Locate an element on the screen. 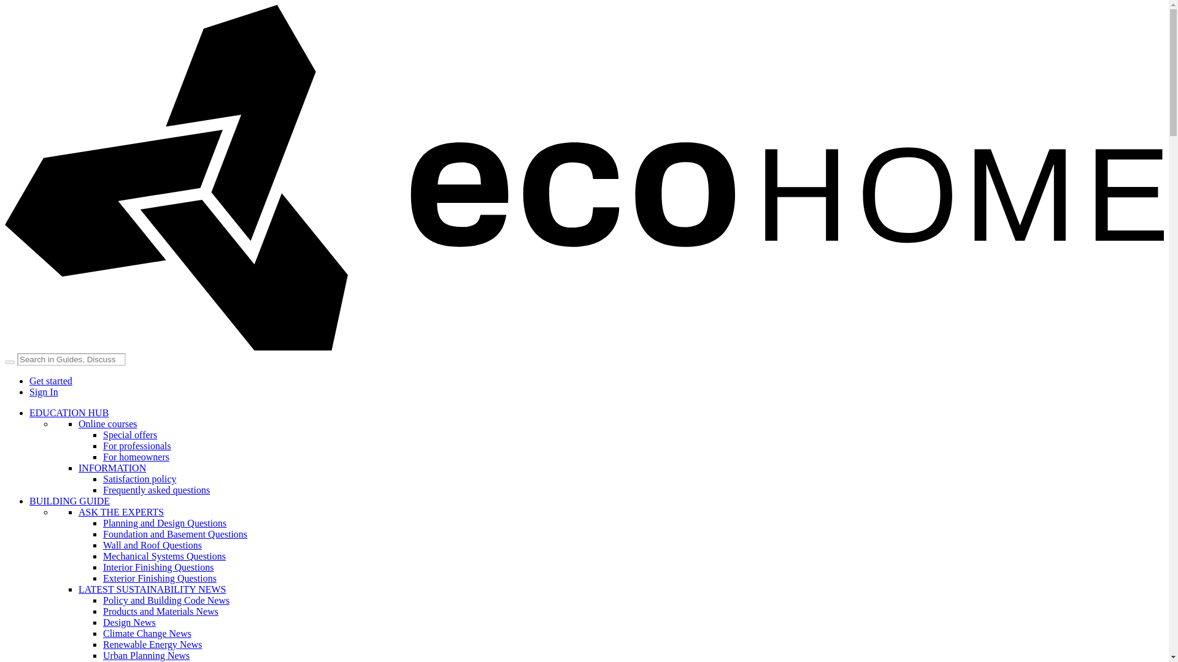 The width and height of the screenshot is (1178, 662). Renewable Energy News is located at coordinates (152, 644).